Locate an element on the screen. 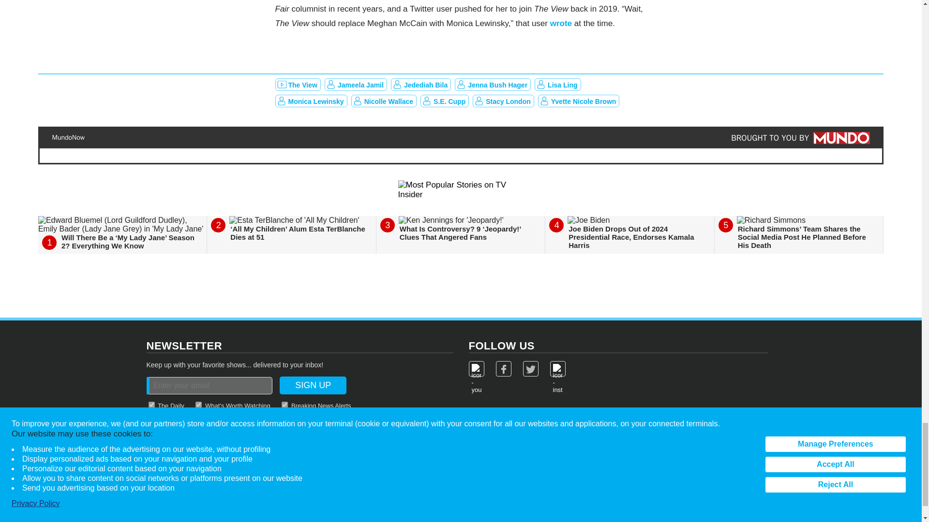 The image size is (929, 522). 4 is located at coordinates (285, 404).